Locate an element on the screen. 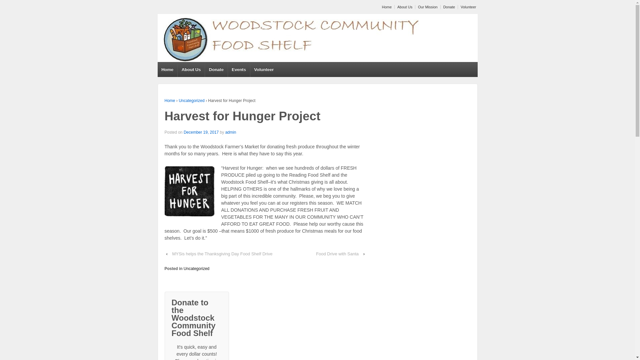 The width and height of the screenshot is (640, 360). Uncategorized is located at coordinates (191, 100).